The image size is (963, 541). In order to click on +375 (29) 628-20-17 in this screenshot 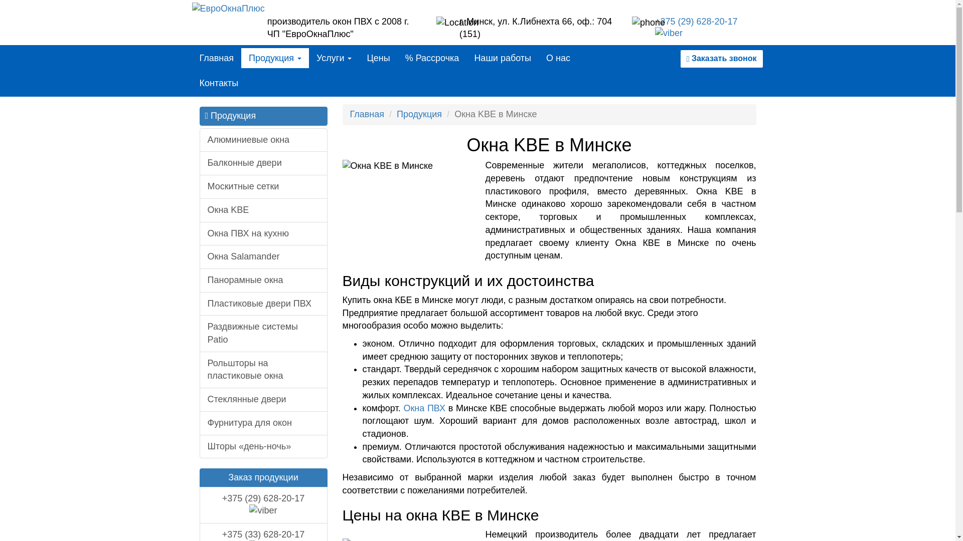, I will do `click(264, 505)`.